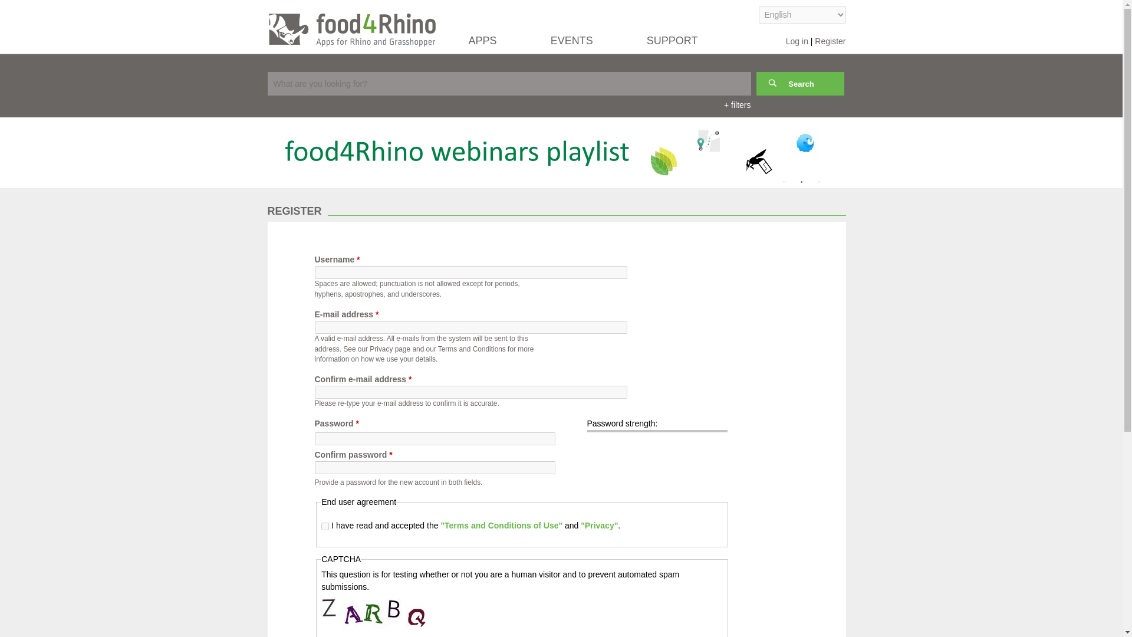 The image size is (1132, 637). What do you see at coordinates (820, 182) in the screenshot?
I see `3` at bounding box center [820, 182].